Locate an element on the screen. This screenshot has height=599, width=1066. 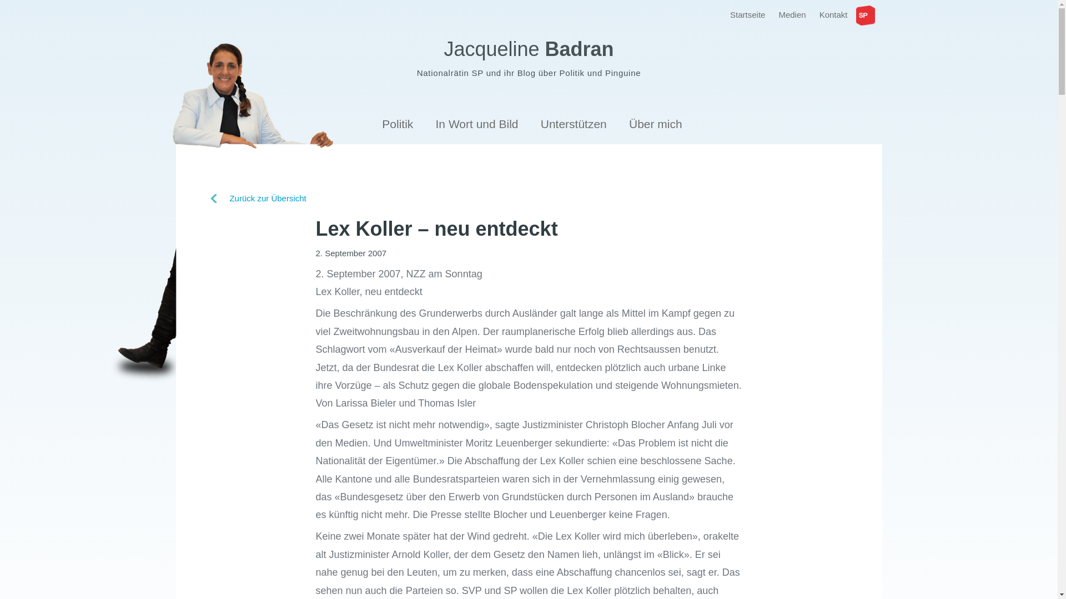
Kontakt is located at coordinates (834, 14).